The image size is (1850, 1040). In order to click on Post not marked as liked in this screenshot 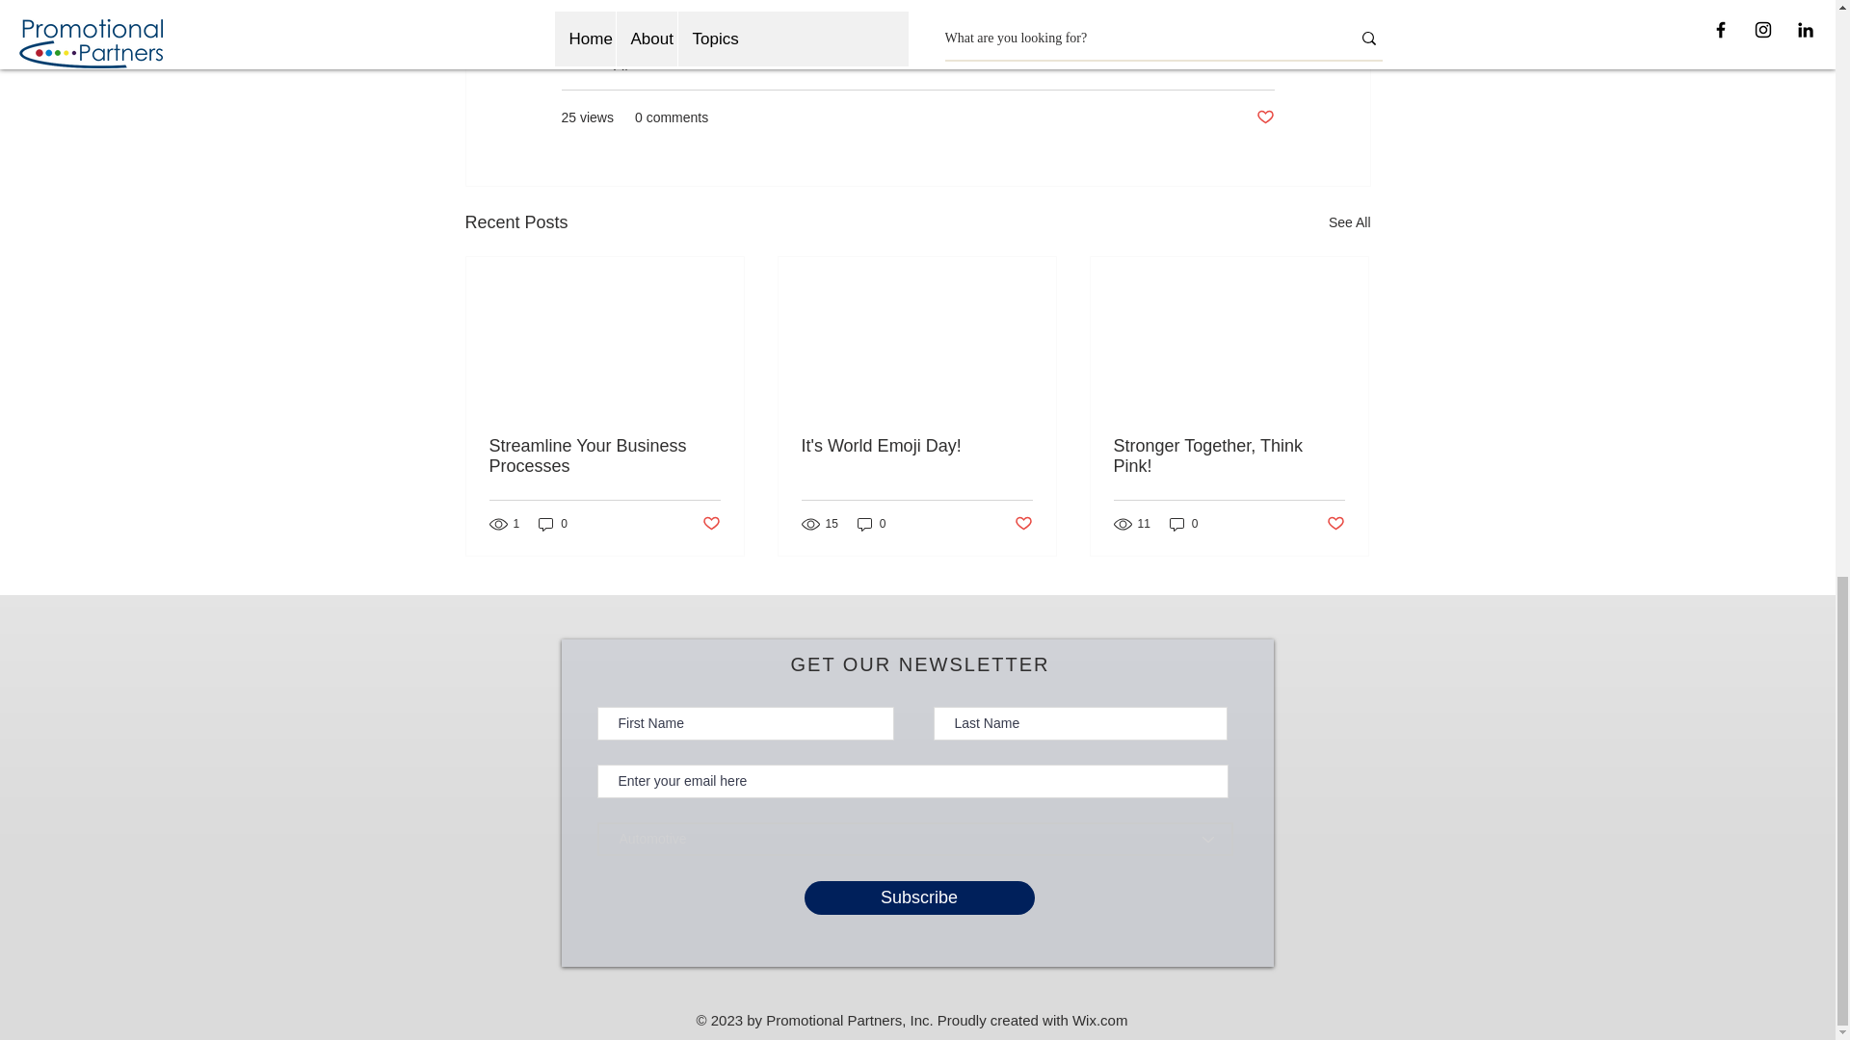, I will do `click(1264, 117)`.